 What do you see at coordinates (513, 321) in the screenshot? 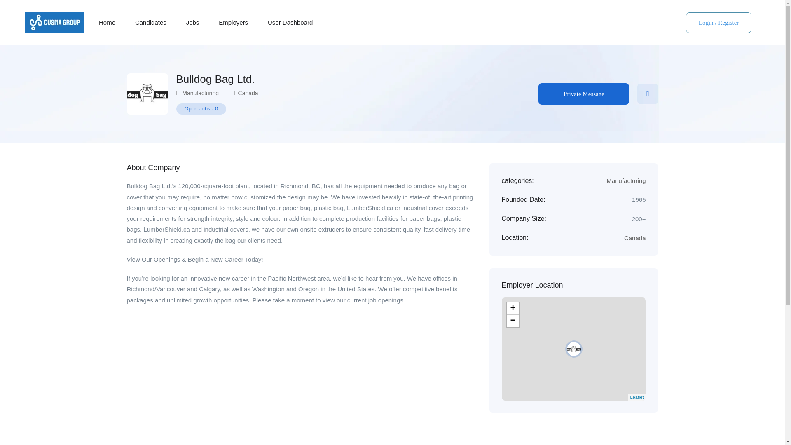
I see `Zoom out` at bounding box center [513, 321].